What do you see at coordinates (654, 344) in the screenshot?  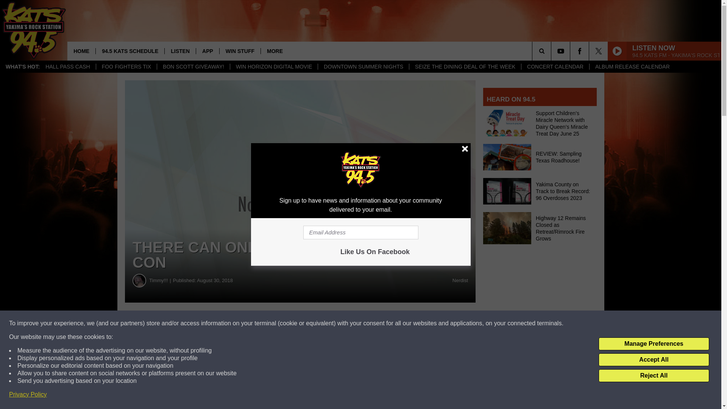 I see `Manage Preferences` at bounding box center [654, 344].